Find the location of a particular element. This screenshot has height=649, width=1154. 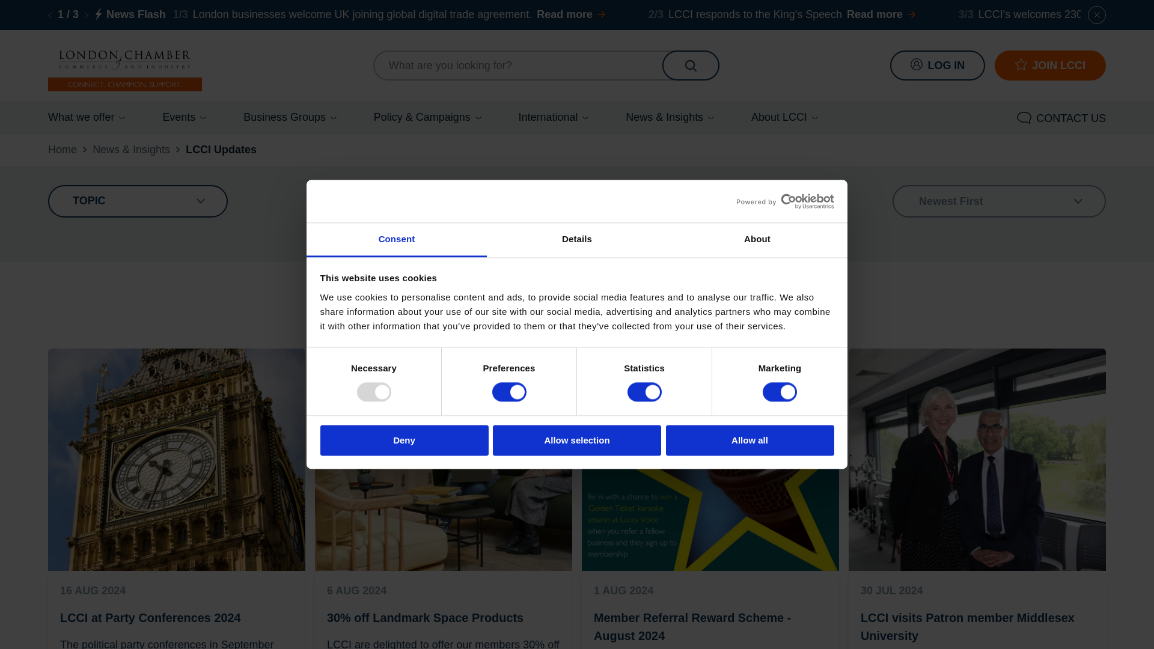

LCCI Updates is located at coordinates (221, 150).